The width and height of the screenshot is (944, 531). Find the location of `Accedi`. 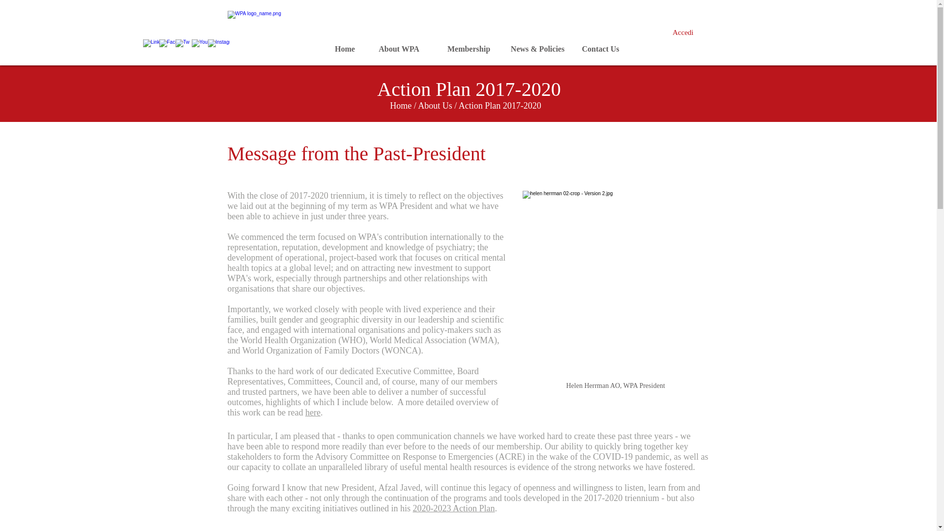

Accedi is located at coordinates (682, 32).